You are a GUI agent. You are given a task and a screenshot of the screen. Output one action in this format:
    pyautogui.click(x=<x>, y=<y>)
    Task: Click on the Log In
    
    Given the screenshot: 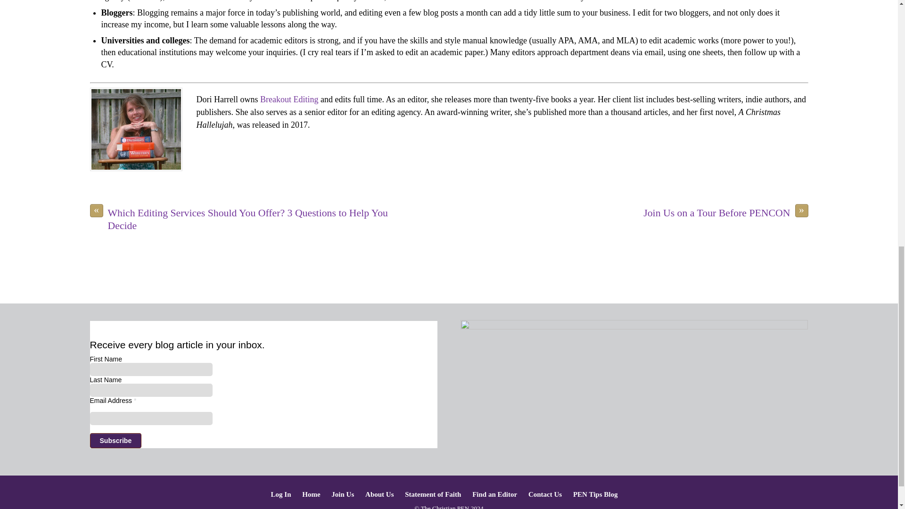 What is the action you would take?
    pyautogui.click(x=281, y=494)
    